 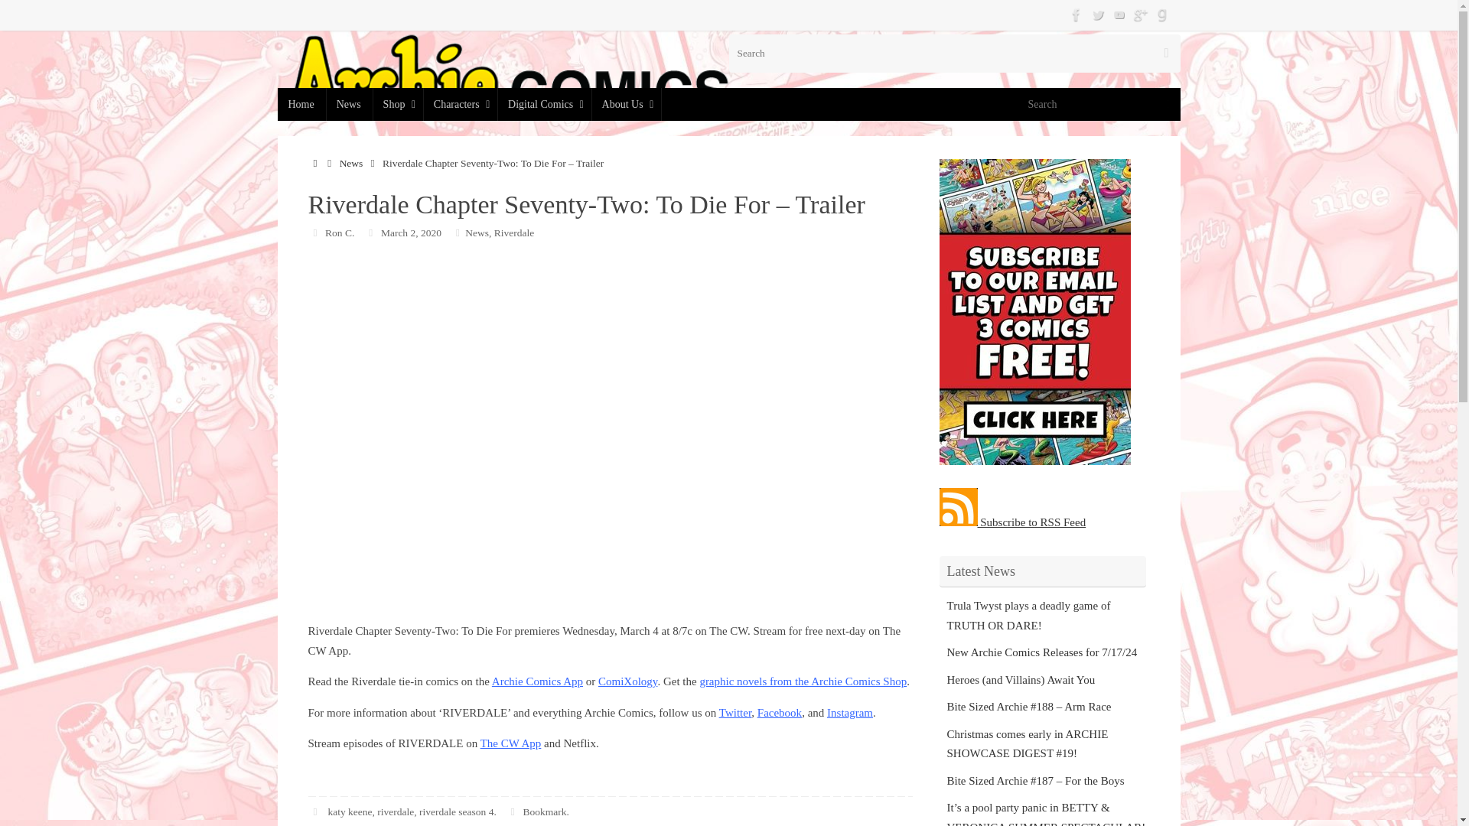 What do you see at coordinates (349, 104) in the screenshot?
I see `News` at bounding box center [349, 104].